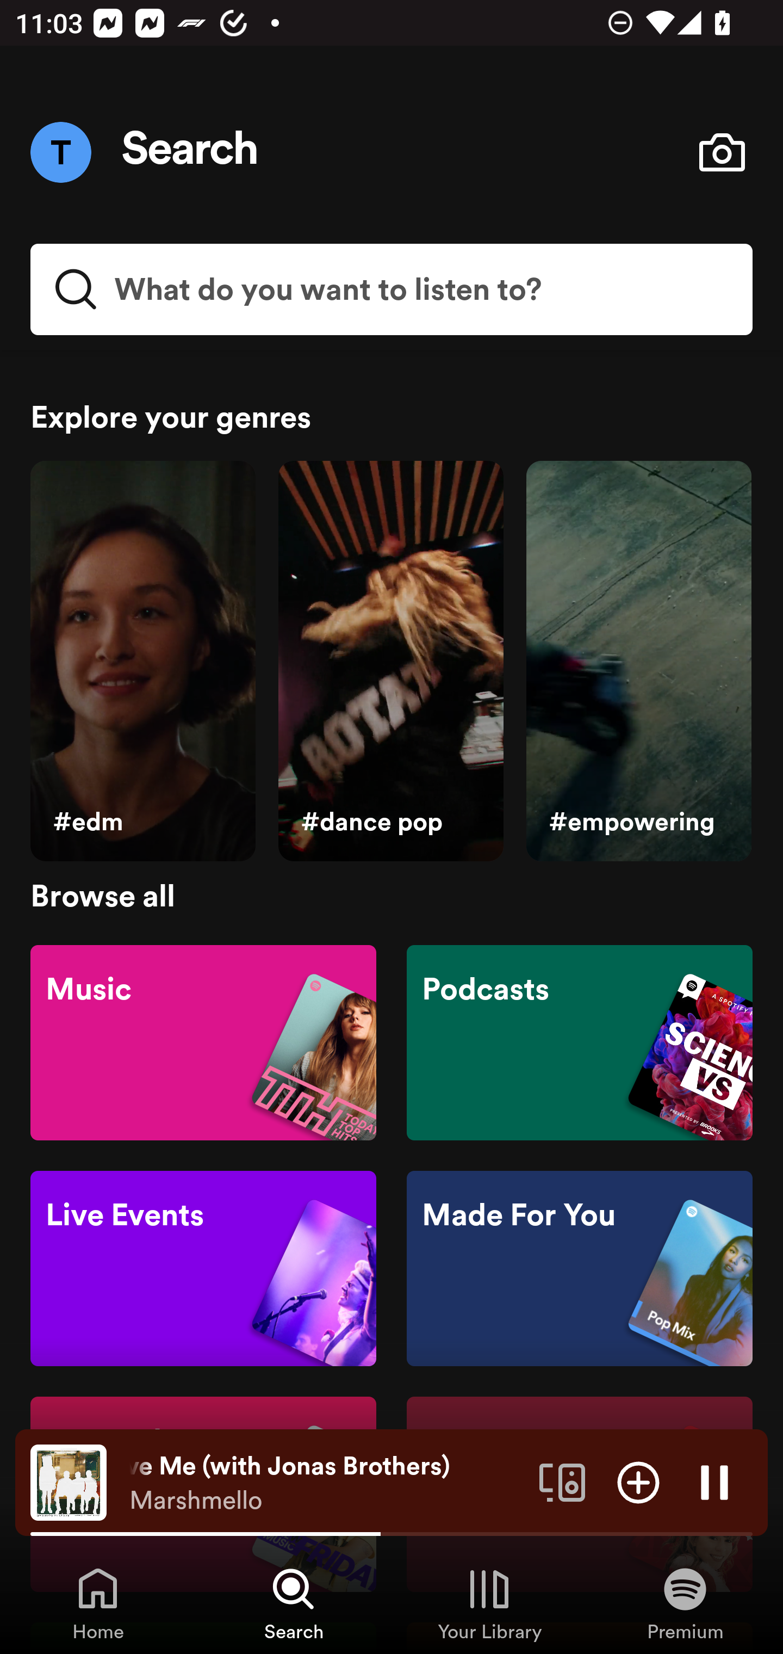 The height and width of the screenshot is (1654, 783). Describe the element at coordinates (722, 152) in the screenshot. I see `Open camera` at that location.